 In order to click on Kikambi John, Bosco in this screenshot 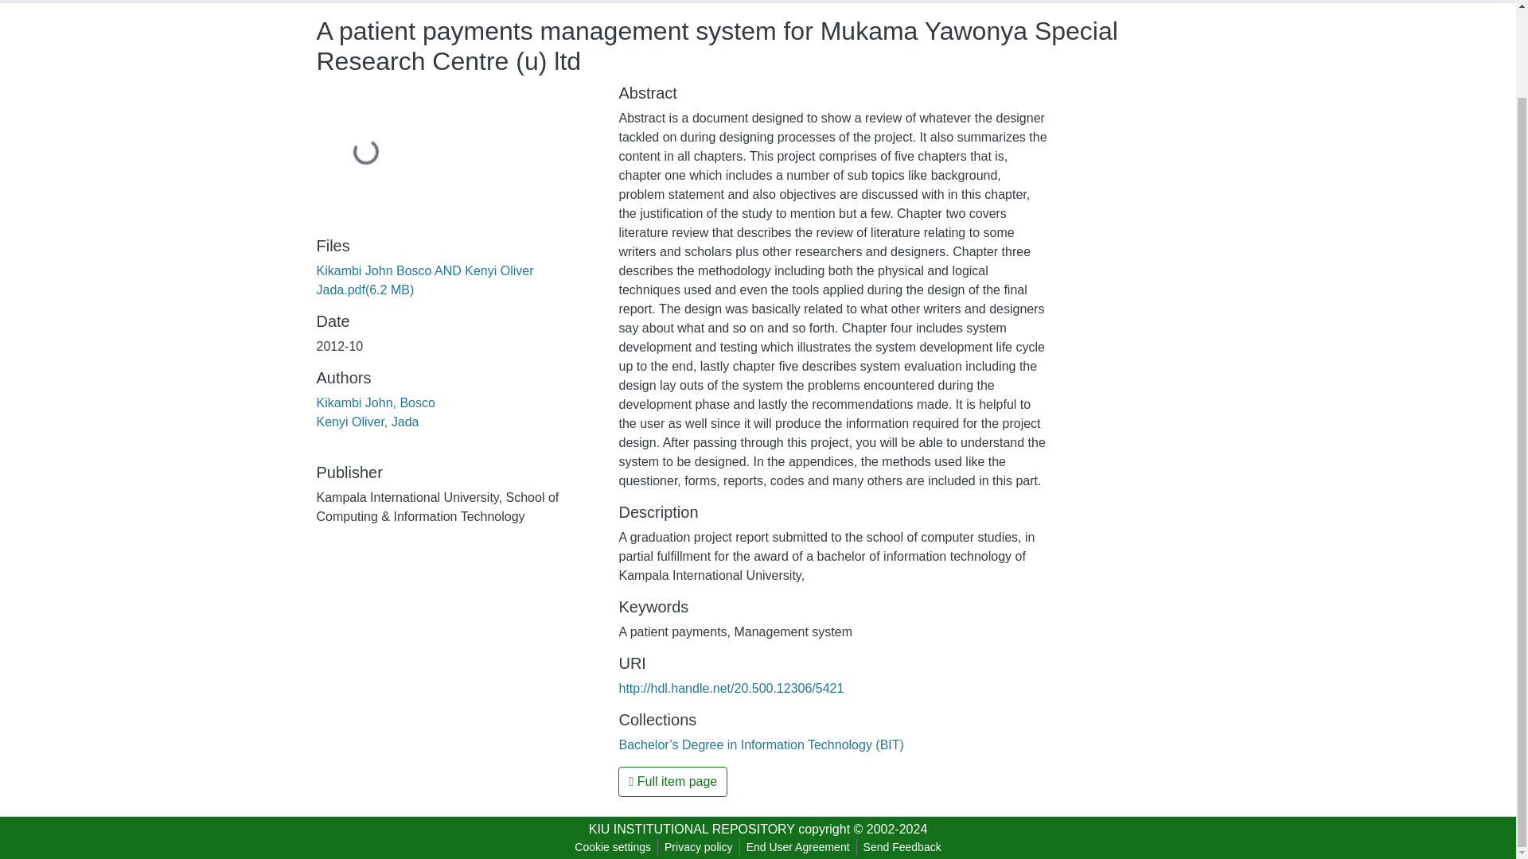, I will do `click(376, 402)`.